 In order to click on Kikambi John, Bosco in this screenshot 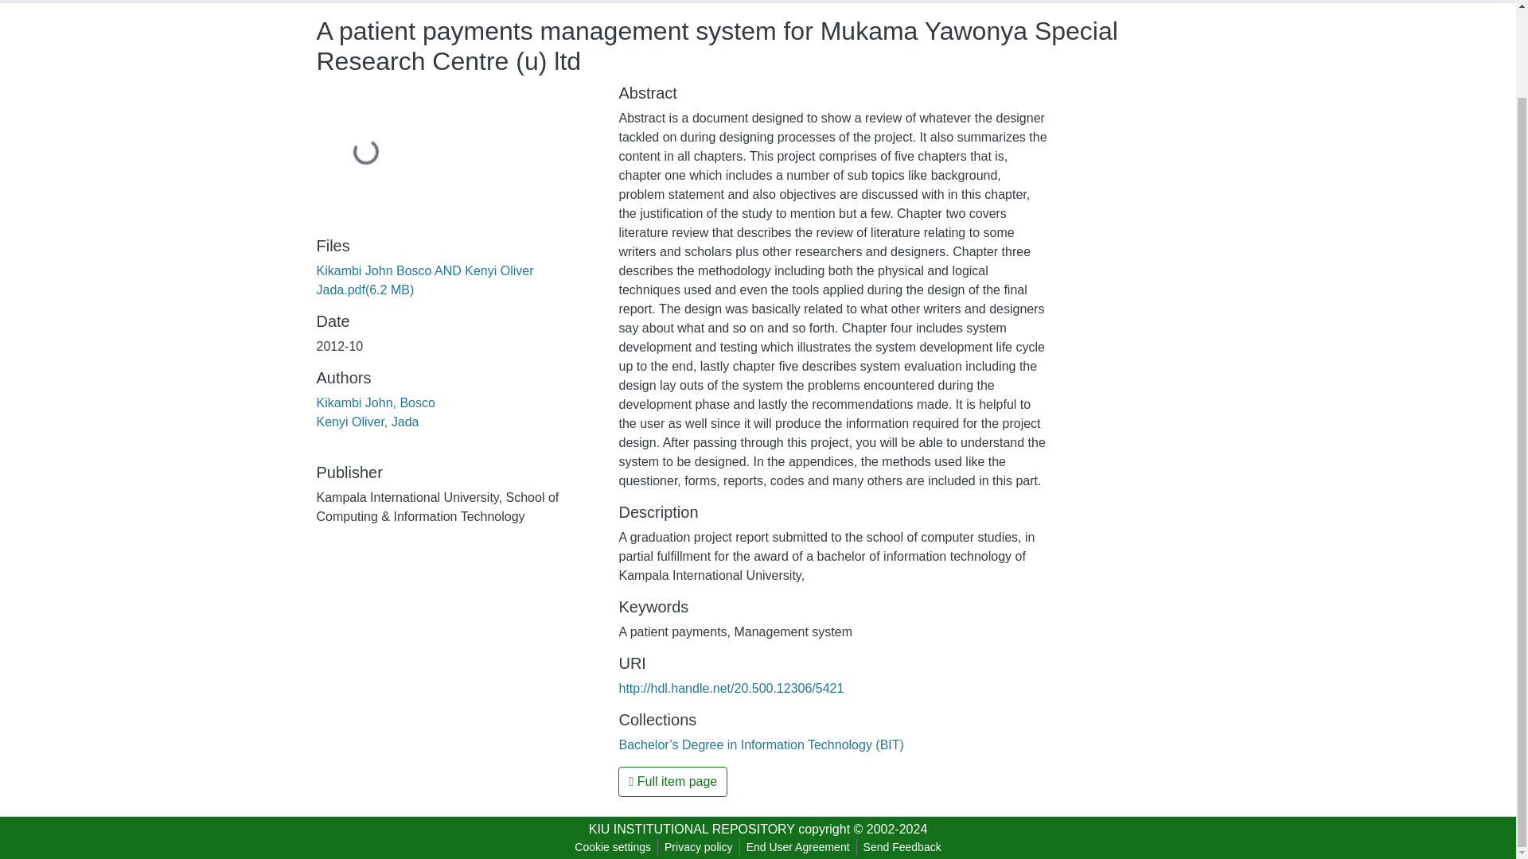, I will do `click(376, 402)`.